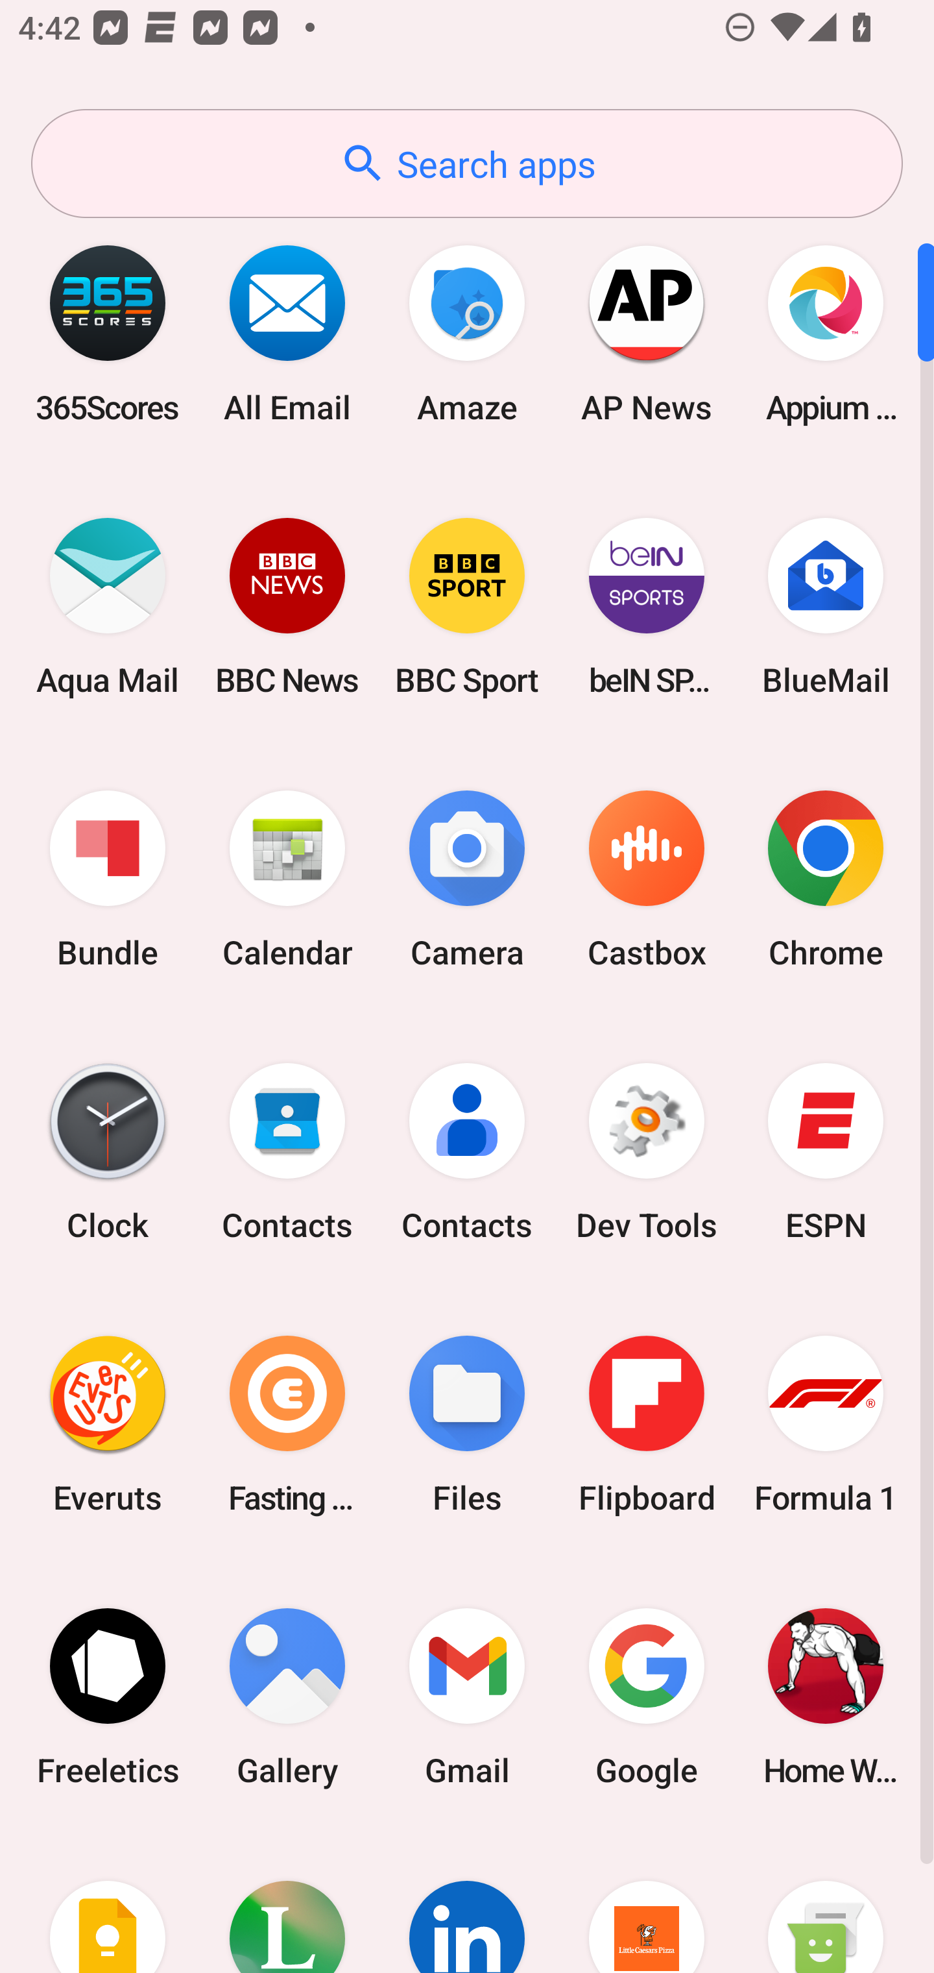  Describe the element at coordinates (467, 334) in the screenshot. I see `Amaze` at that location.